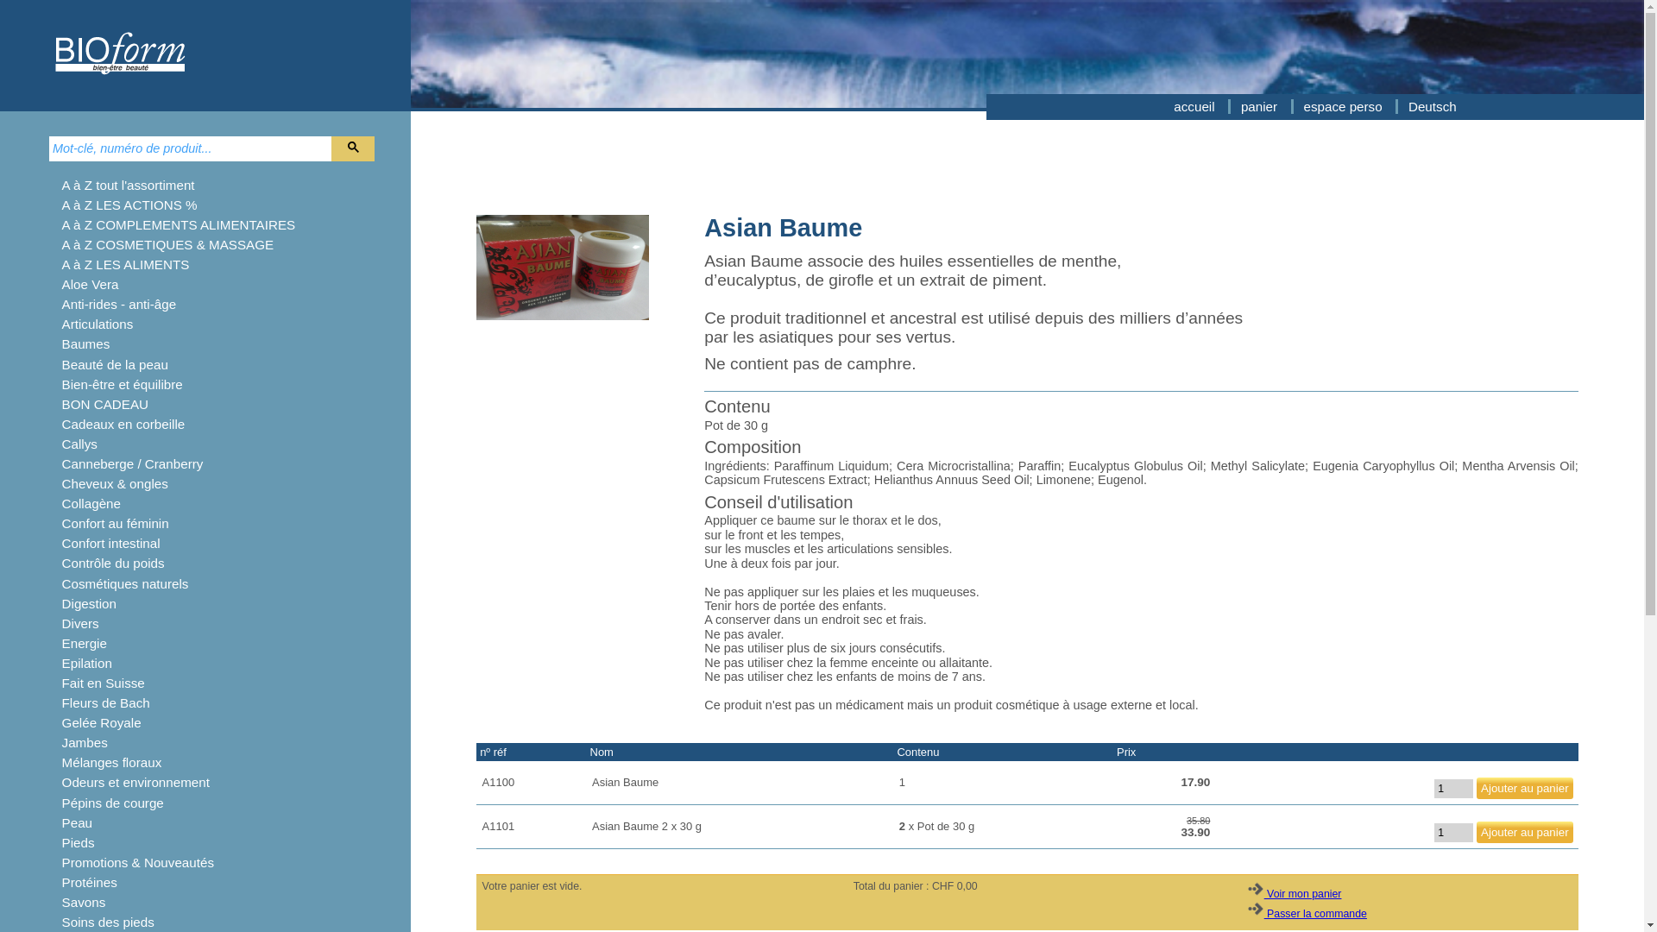 This screenshot has height=932, width=1657. I want to click on Digestion, so click(90, 604).